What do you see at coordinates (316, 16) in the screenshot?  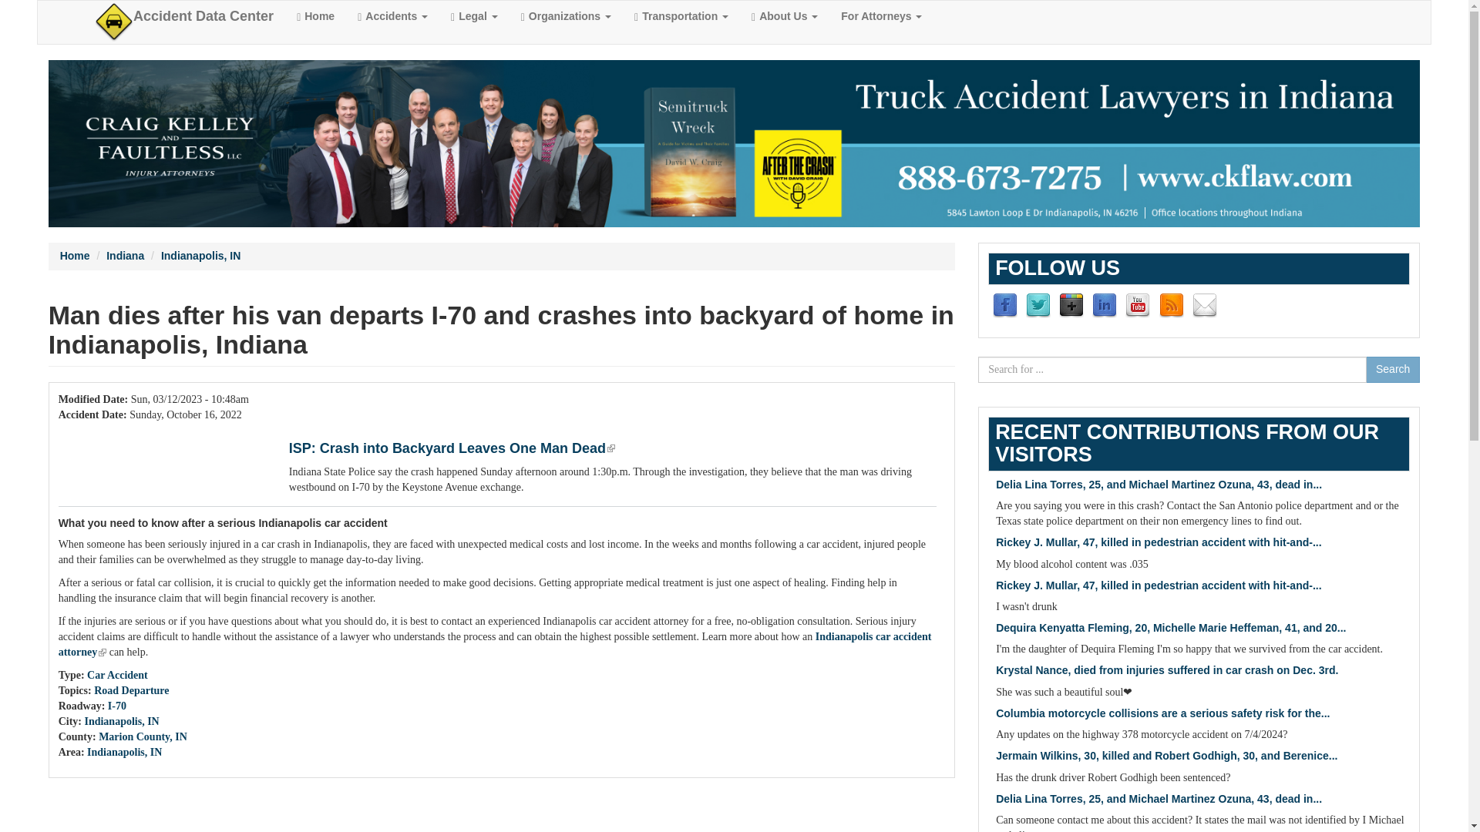 I see `Home` at bounding box center [316, 16].